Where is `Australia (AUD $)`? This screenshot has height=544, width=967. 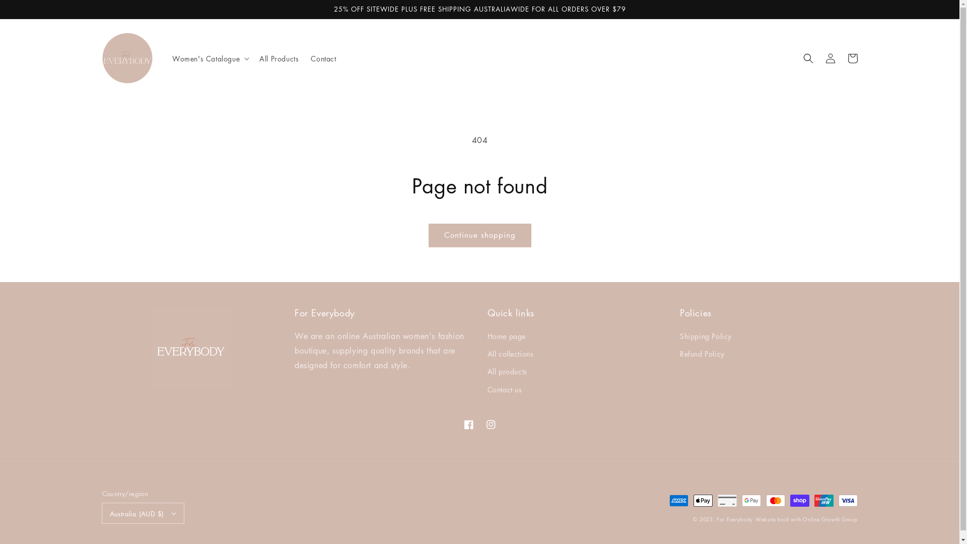
Australia (AUD $) is located at coordinates (143, 513).